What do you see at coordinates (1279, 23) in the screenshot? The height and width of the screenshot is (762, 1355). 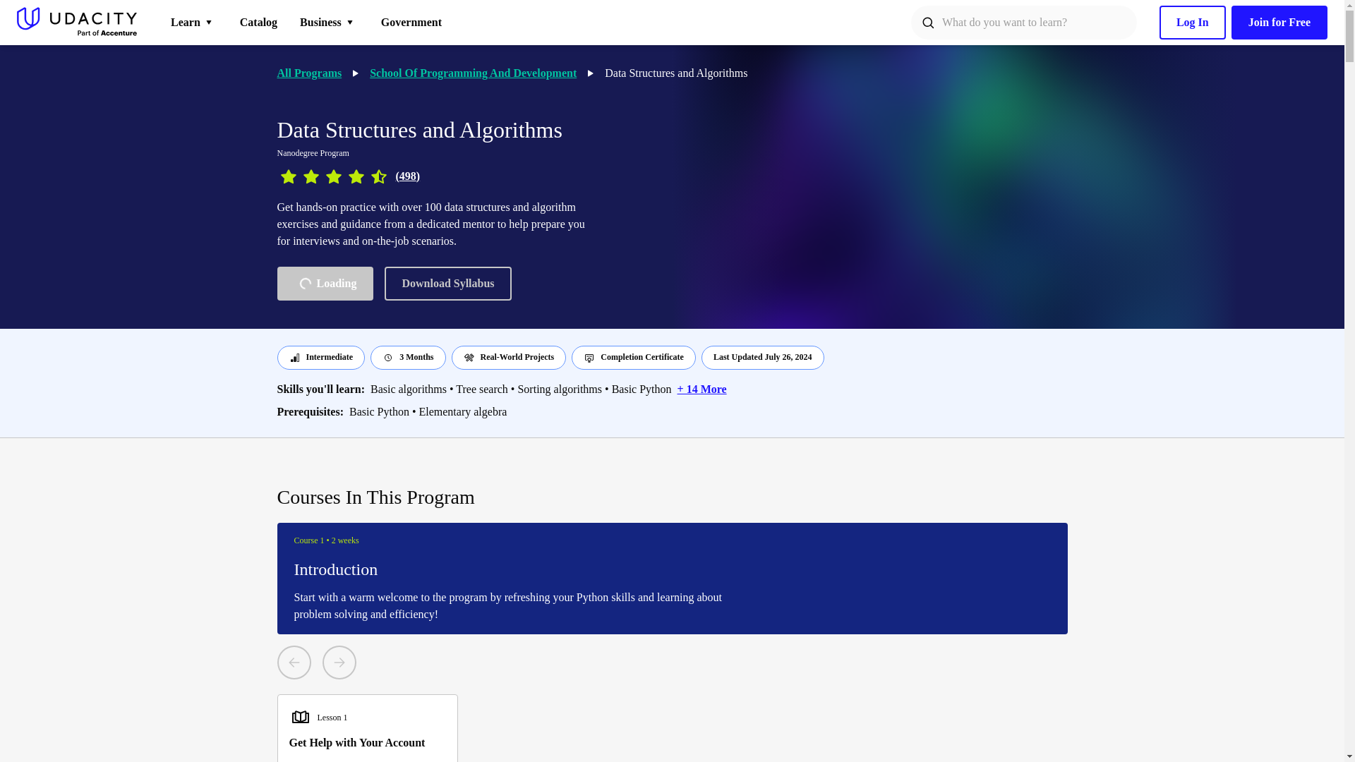 I see `Catalog` at bounding box center [1279, 23].